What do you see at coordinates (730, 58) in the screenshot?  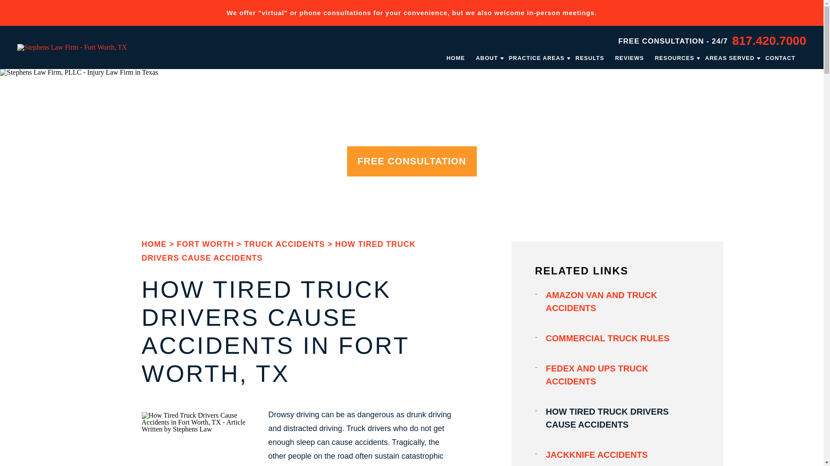 I see `AREAS SERVED` at bounding box center [730, 58].